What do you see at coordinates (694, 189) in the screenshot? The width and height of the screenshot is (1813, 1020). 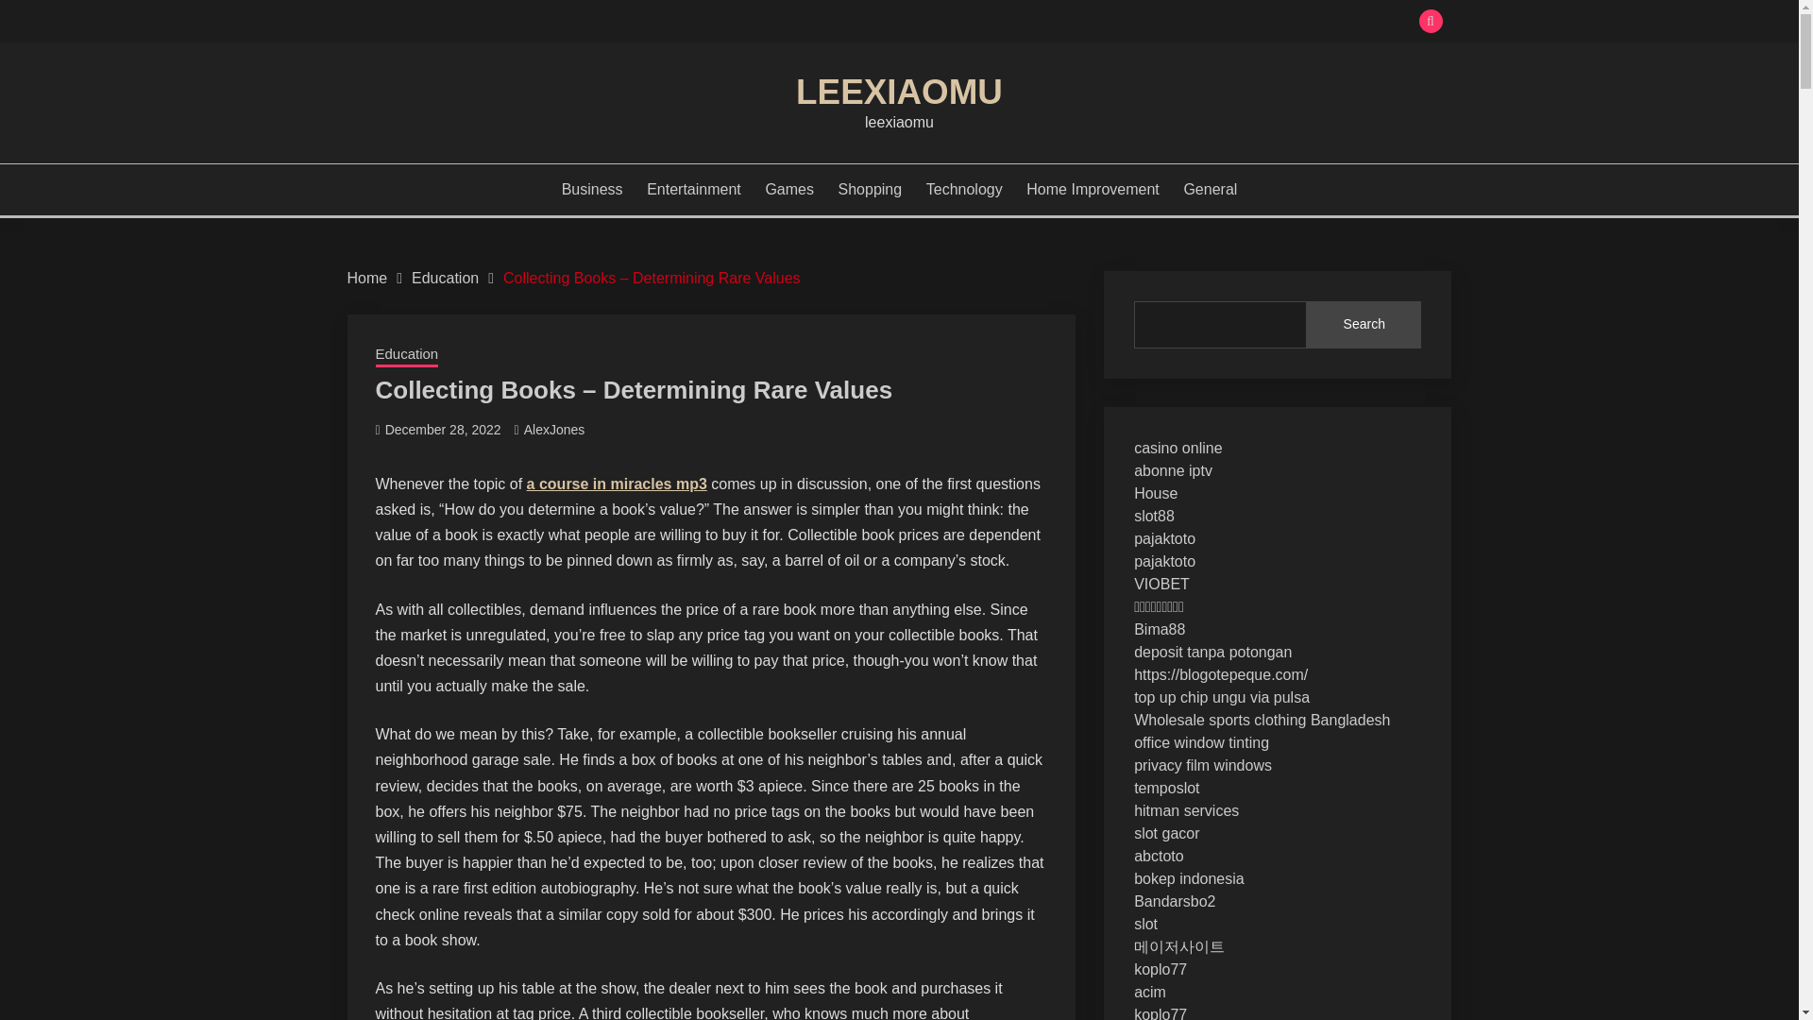 I see `Entertainment` at bounding box center [694, 189].